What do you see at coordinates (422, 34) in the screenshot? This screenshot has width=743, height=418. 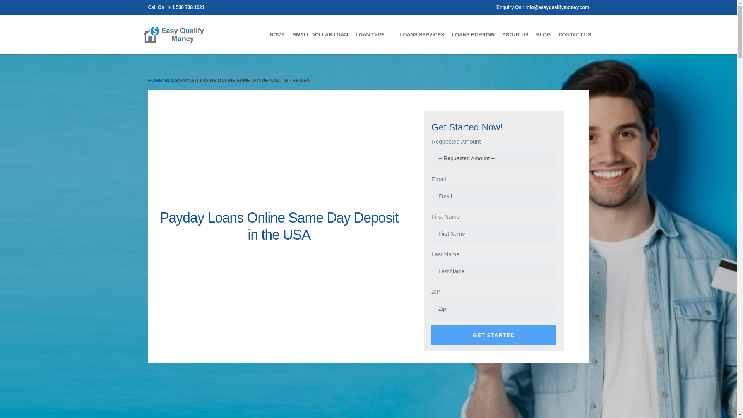 I see `LOANS SERVICES` at bounding box center [422, 34].